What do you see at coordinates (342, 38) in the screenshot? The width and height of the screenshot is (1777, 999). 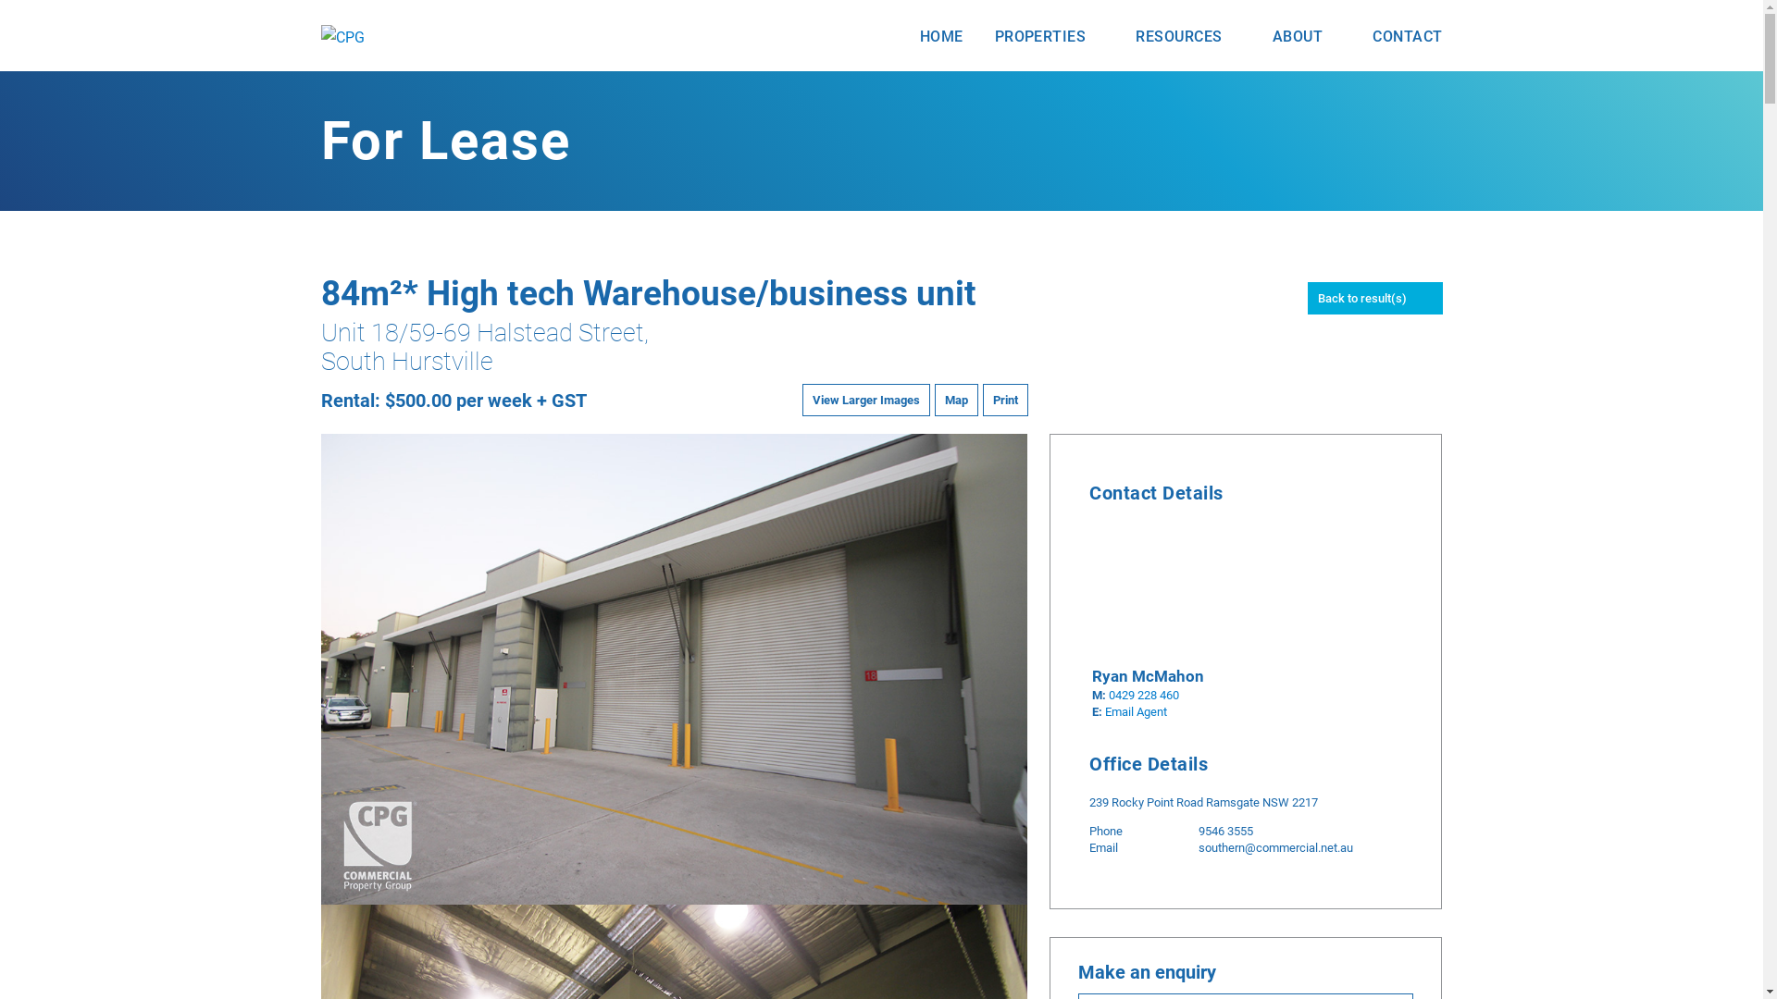 I see `CPG` at bounding box center [342, 38].